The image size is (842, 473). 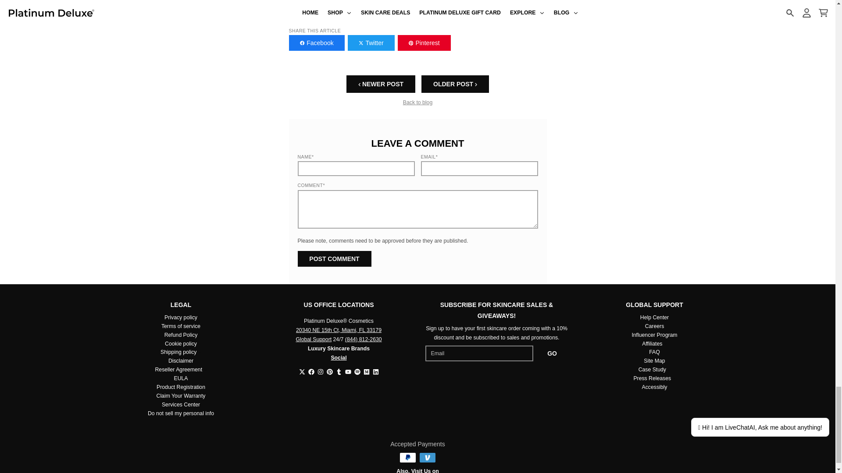 I want to click on LinkedIn - Platinum Deluxe Cosmetics, so click(x=376, y=372).